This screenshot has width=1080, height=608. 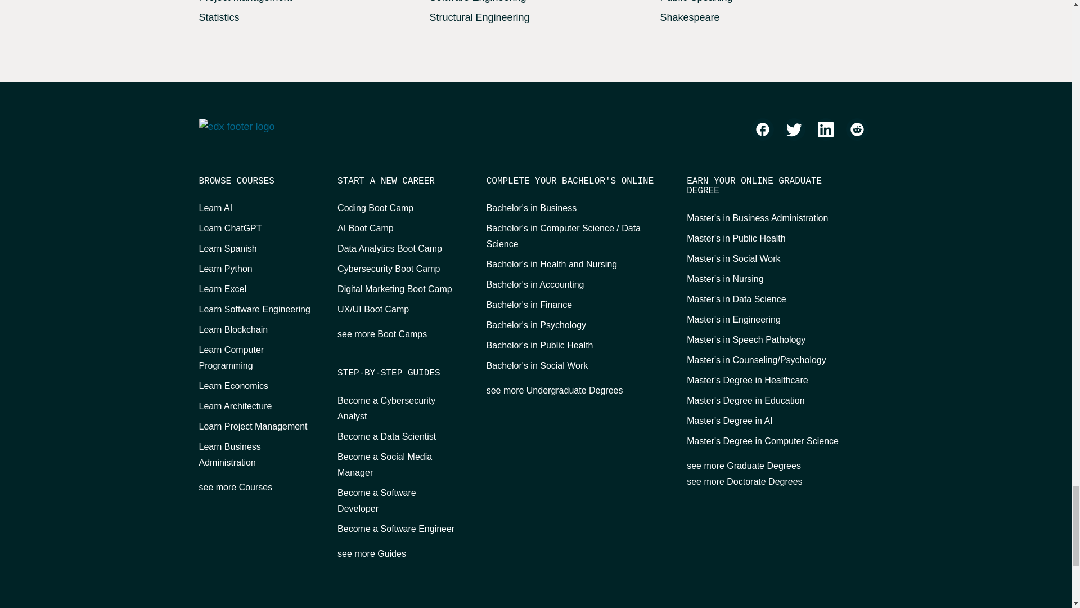 I want to click on Twitter, so click(x=794, y=129).